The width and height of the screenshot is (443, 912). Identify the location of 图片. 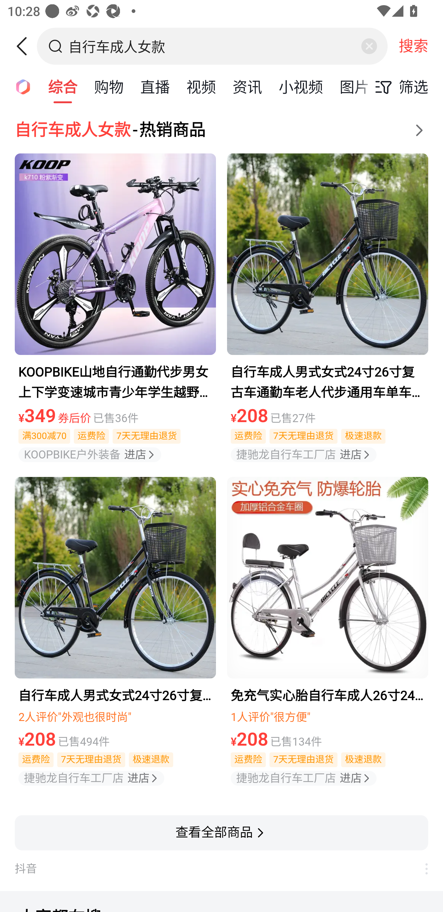
(354, 86).